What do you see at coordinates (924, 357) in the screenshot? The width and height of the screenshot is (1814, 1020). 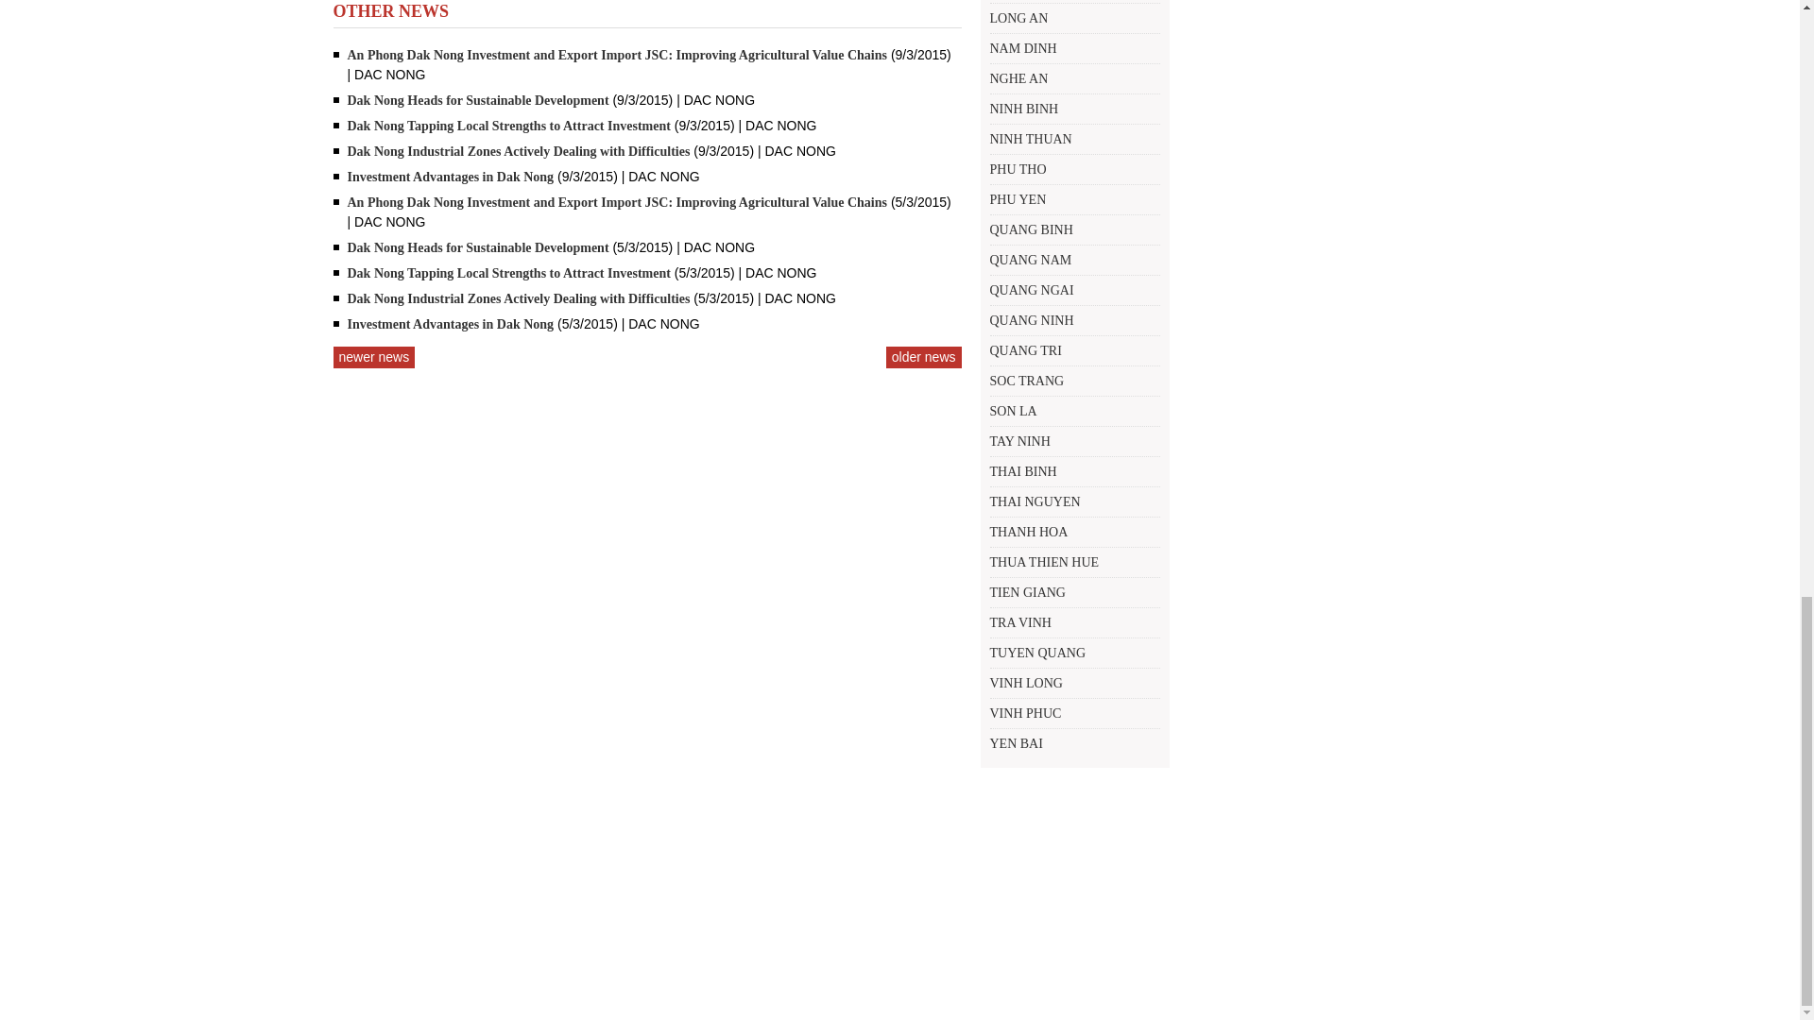 I see `older news` at bounding box center [924, 357].